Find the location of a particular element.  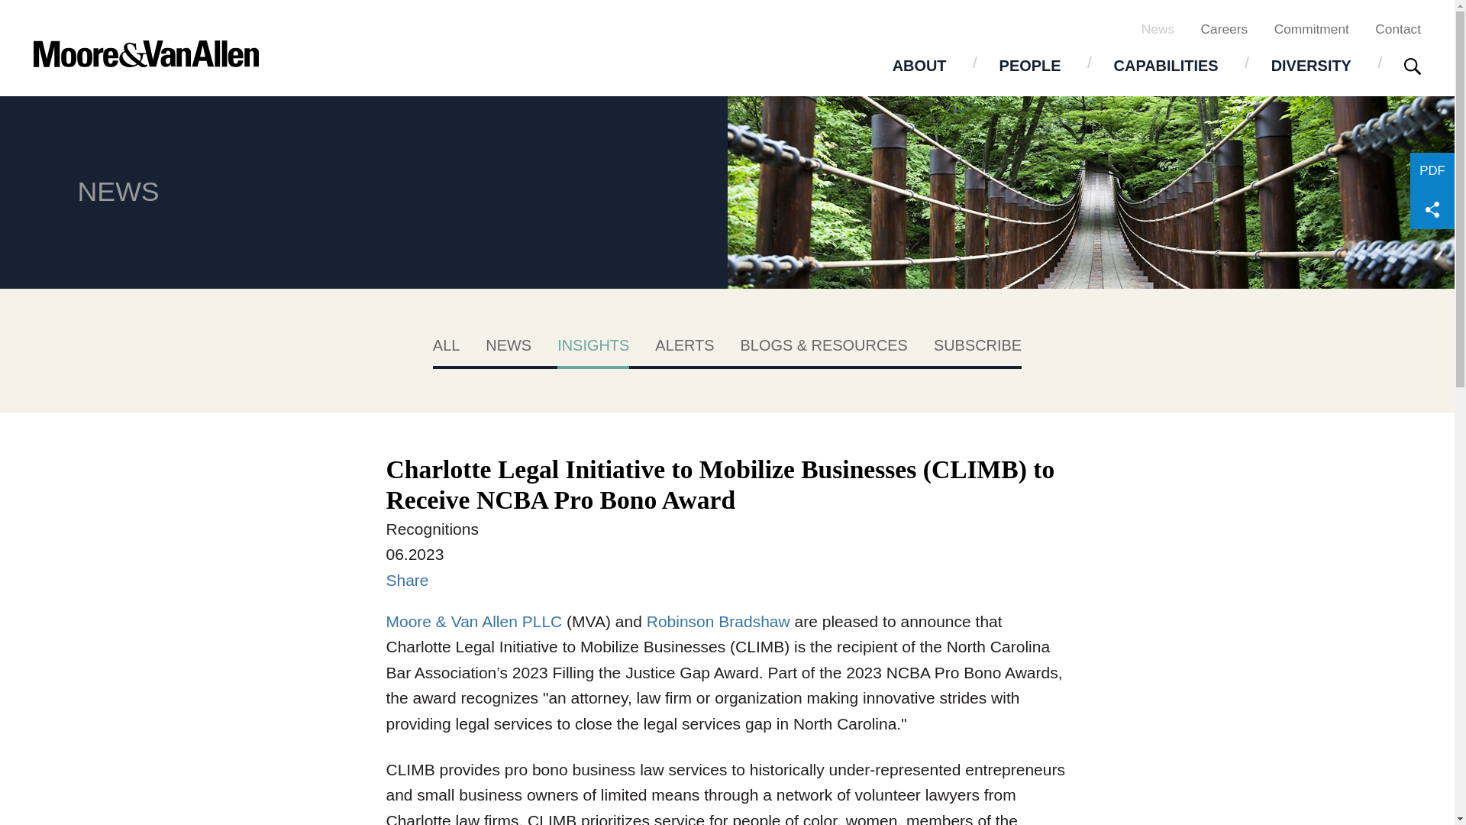

DIVERSITY is located at coordinates (1311, 65).